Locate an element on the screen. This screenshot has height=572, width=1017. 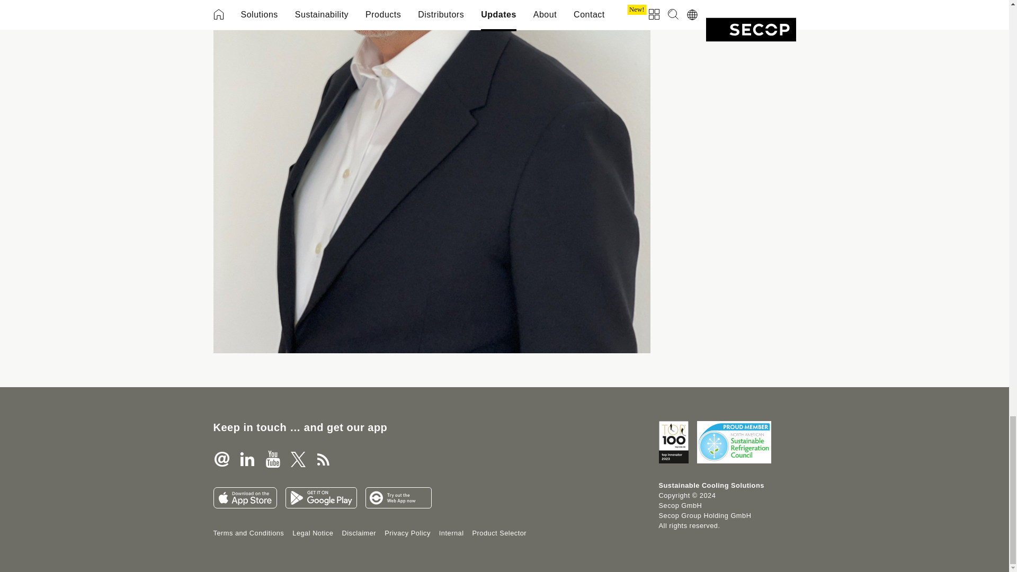
X is located at coordinates (297, 459).